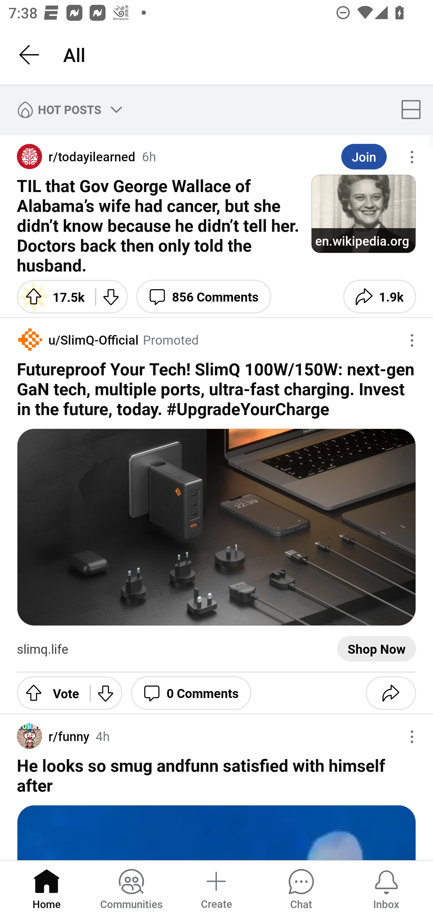  I want to click on Overflow menu, so click(412, 157).